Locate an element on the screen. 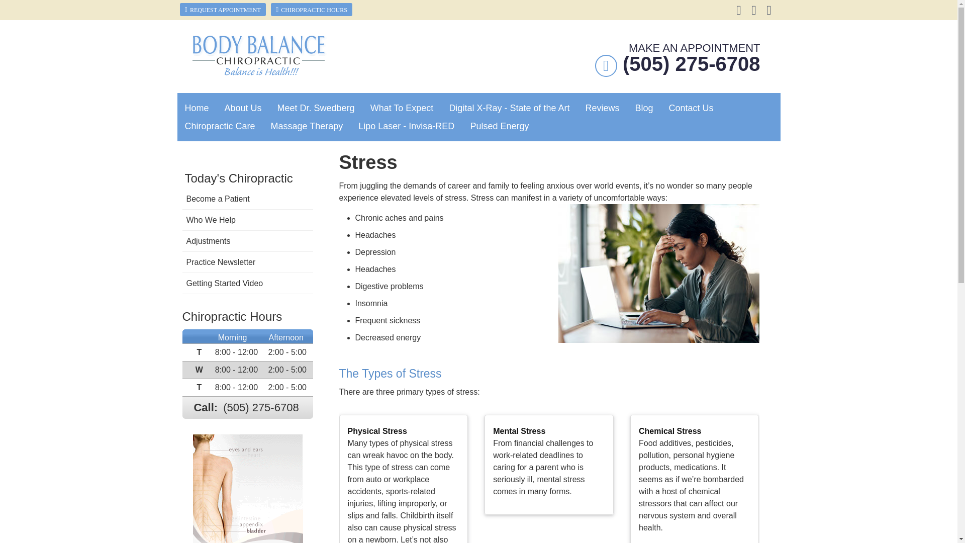  Home is located at coordinates (196, 108).